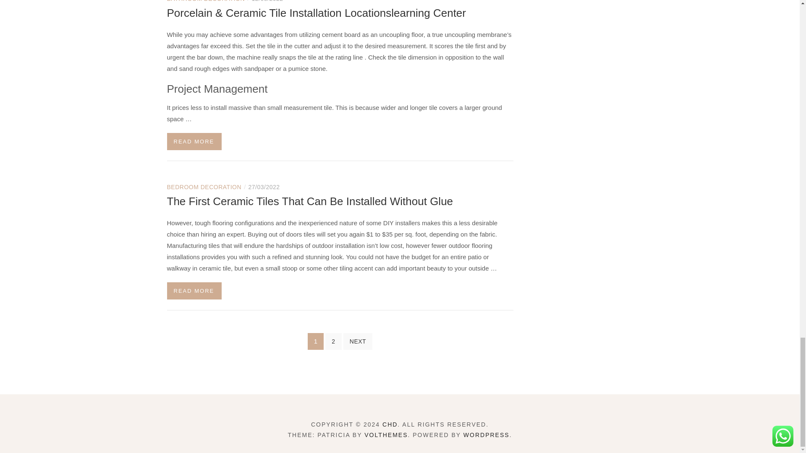 The image size is (806, 453). What do you see at coordinates (486, 435) in the screenshot?
I see `WordPress` at bounding box center [486, 435].